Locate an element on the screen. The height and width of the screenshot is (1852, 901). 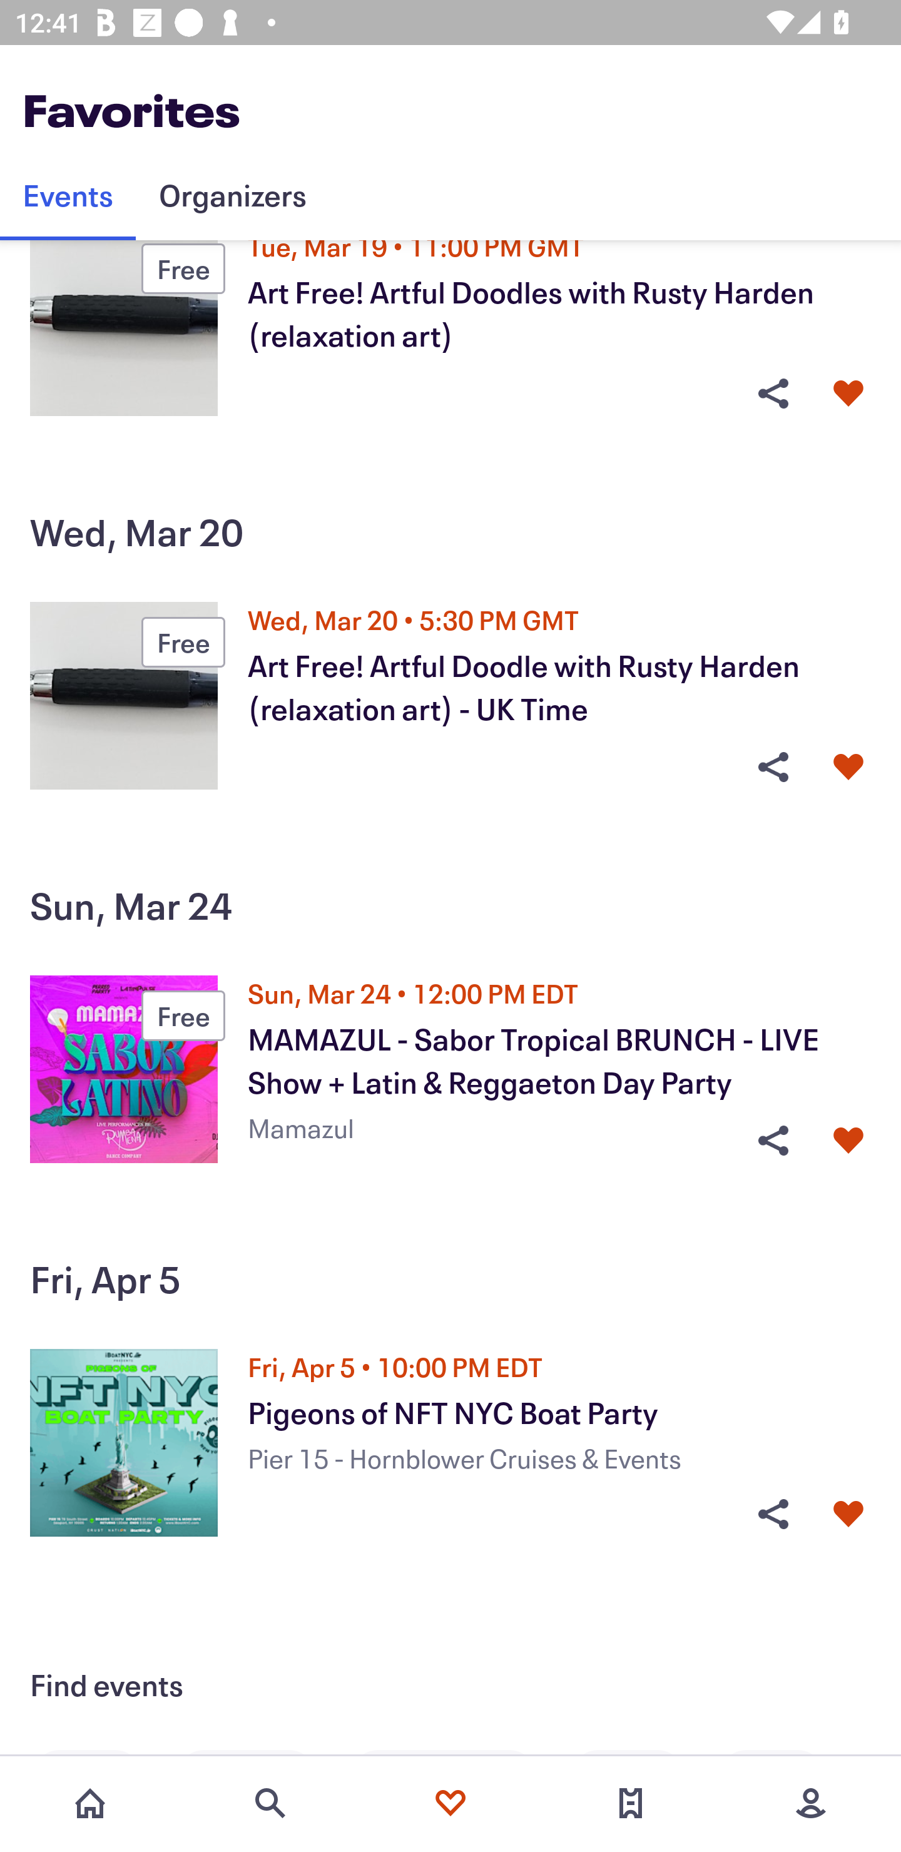
Favorites is located at coordinates (450, 1803).